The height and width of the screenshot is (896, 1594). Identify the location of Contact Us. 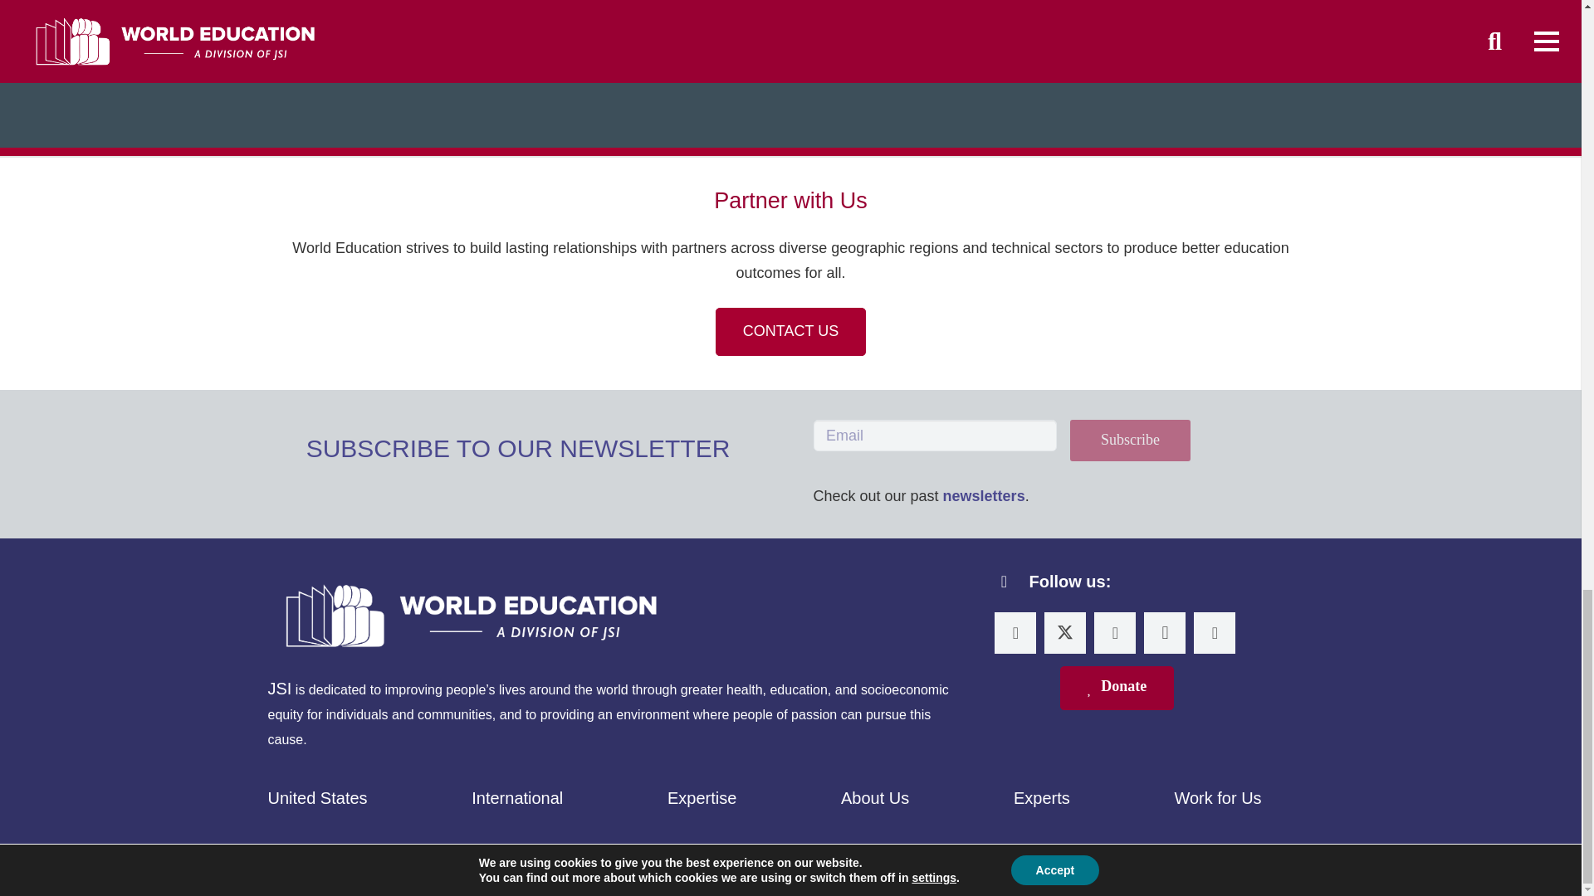
(790, 332).